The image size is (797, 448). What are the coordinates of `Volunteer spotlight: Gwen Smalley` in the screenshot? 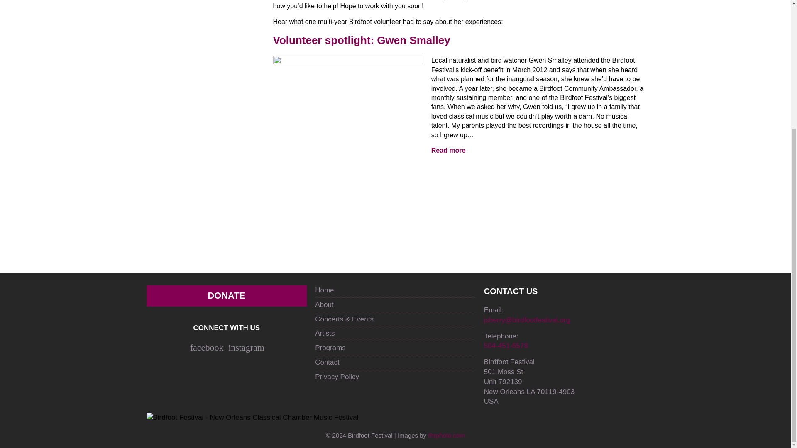 It's located at (348, 112).